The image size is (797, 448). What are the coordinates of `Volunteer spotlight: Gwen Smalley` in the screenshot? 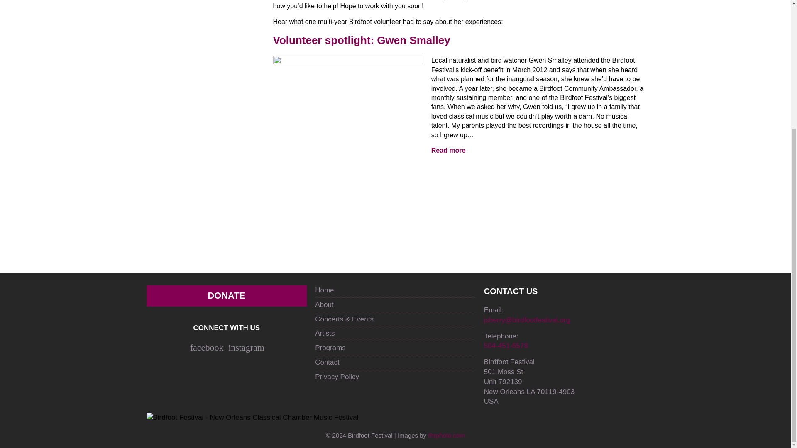 It's located at (348, 112).